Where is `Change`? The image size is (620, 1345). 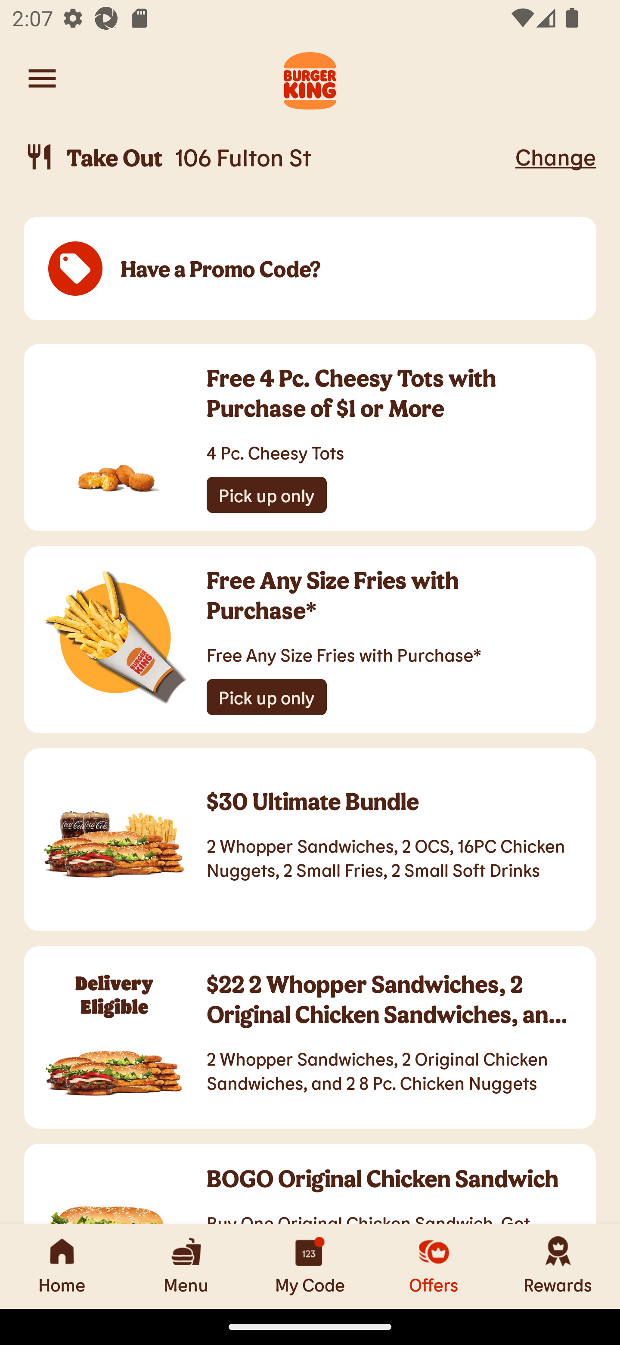 Change is located at coordinates (555, 156).